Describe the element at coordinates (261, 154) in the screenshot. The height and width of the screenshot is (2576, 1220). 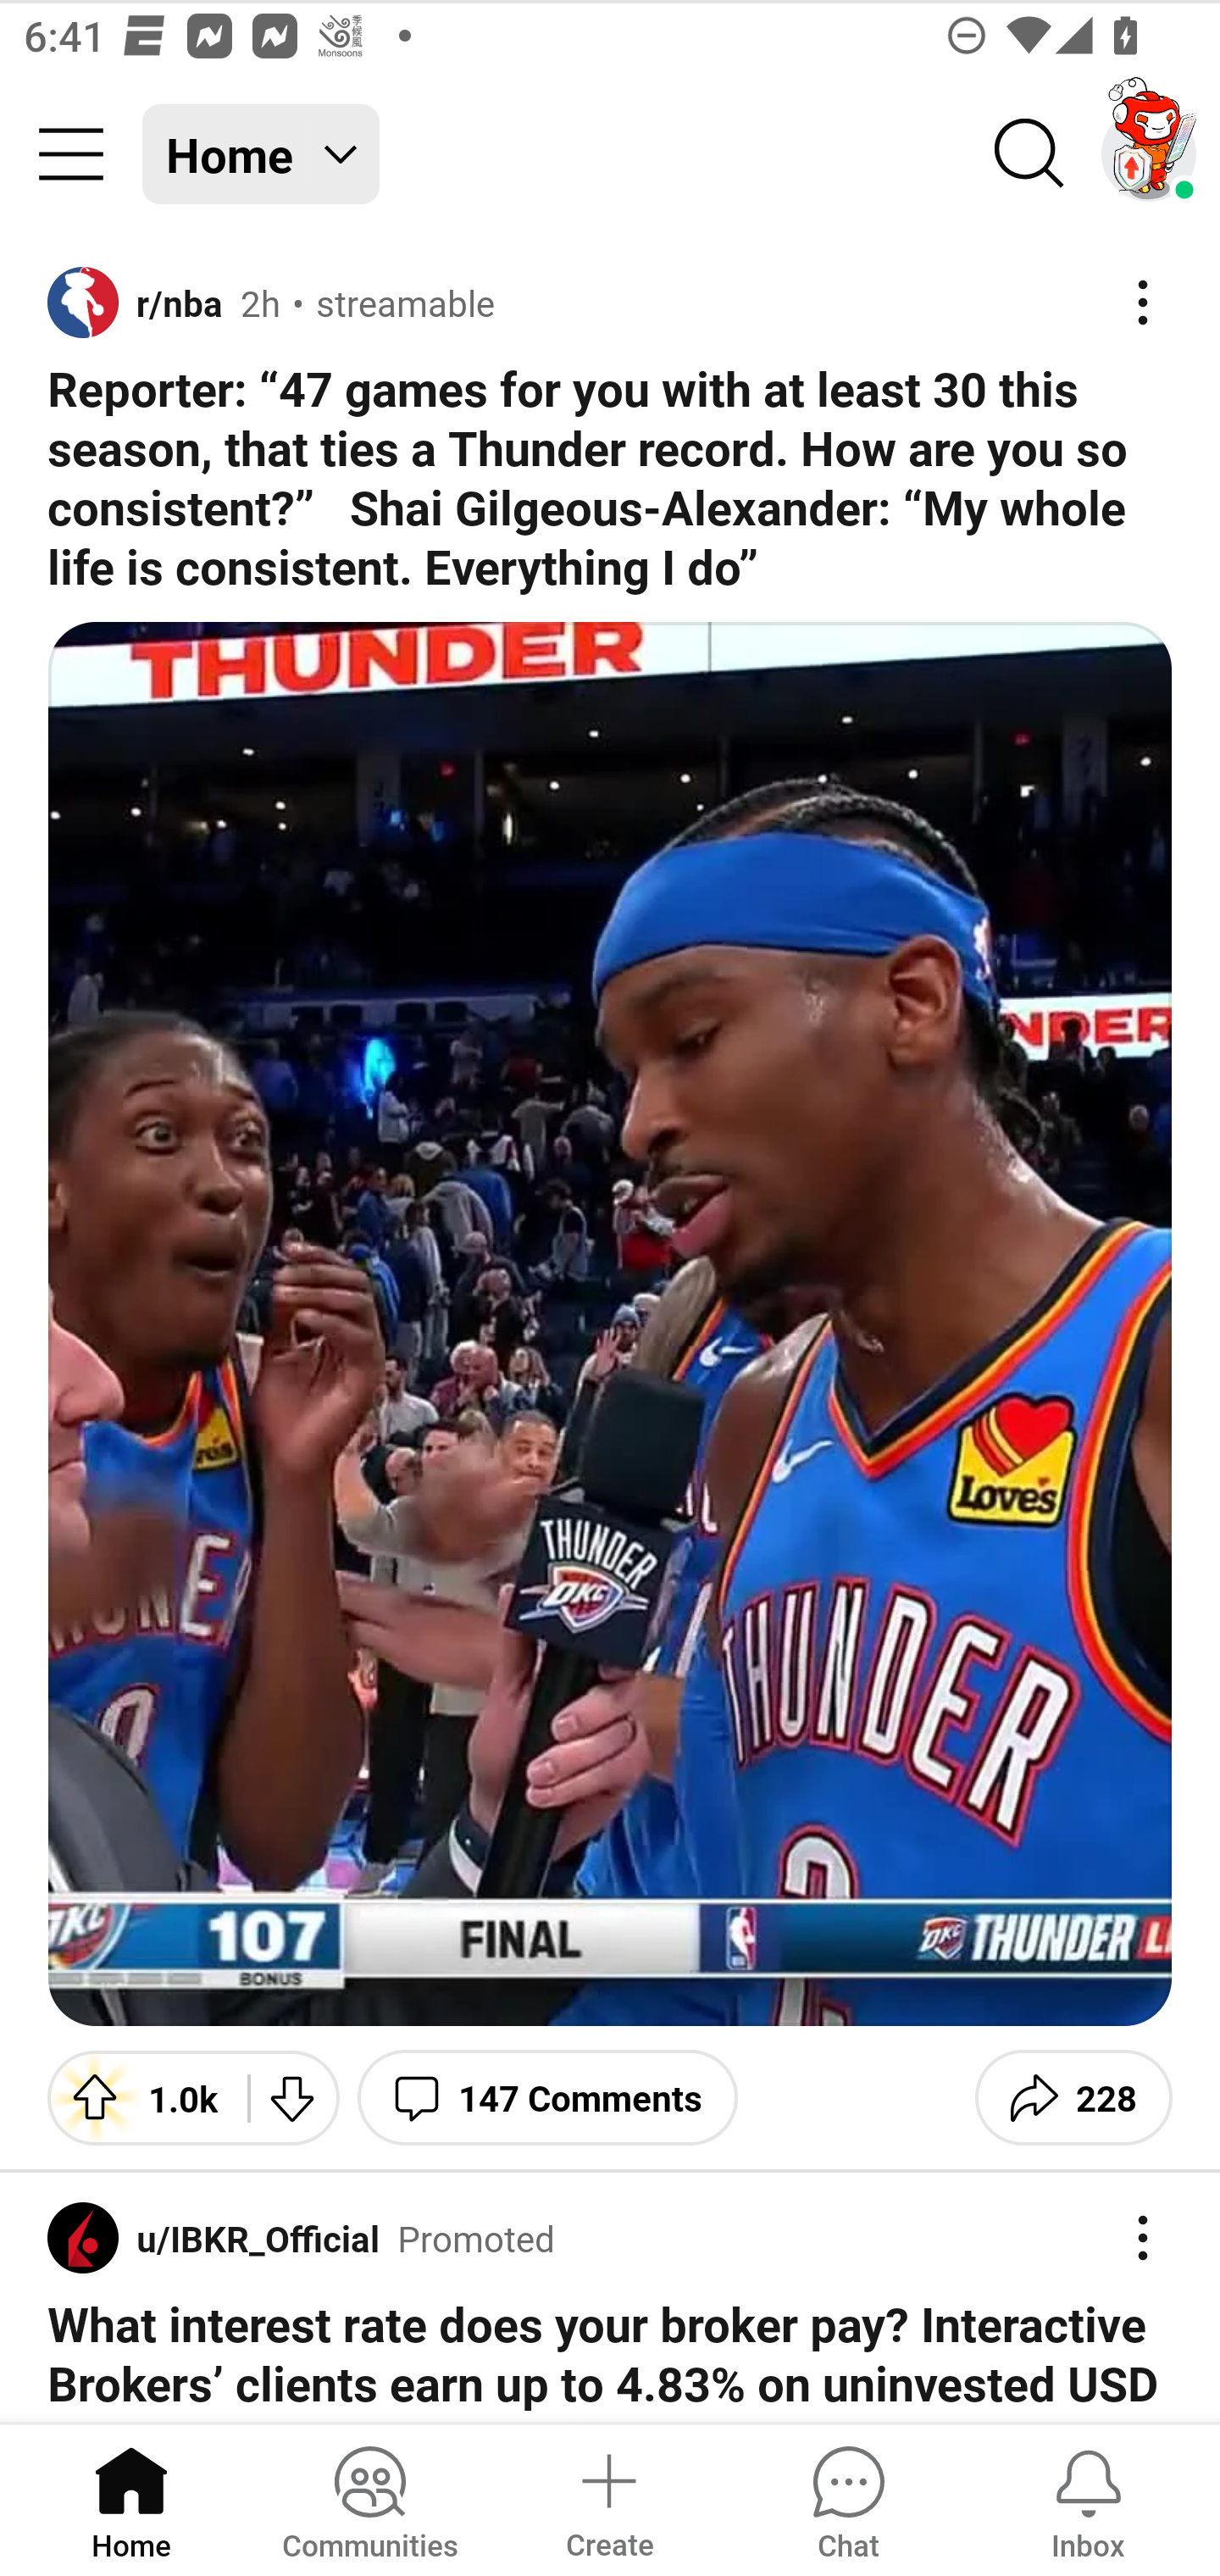
I see `Home Home feed` at that location.